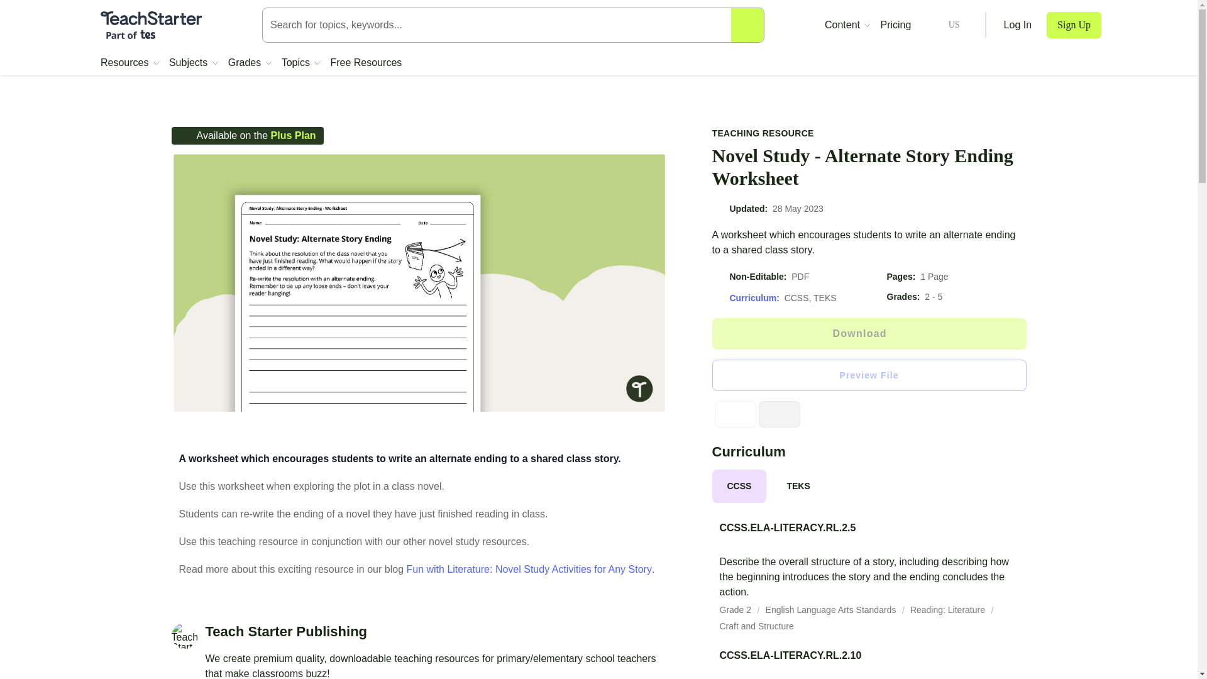 This screenshot has width=1207, height=679. What do you see at coordinates (895, 25) in the screenshot?
I see `Pricing` at bounding box center [895, 25].